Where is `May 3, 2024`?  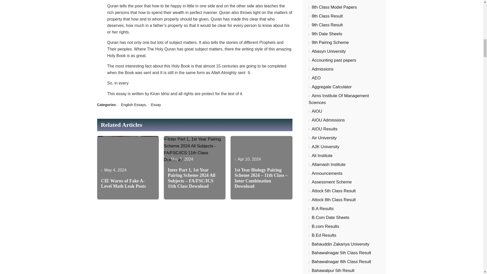
May 3, 2024 is located at coordinates (182, 159).